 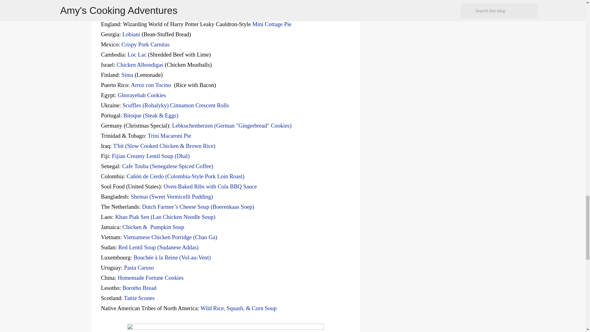 I want to click on Mini Cottage Pie, so click(x=272, y=24).